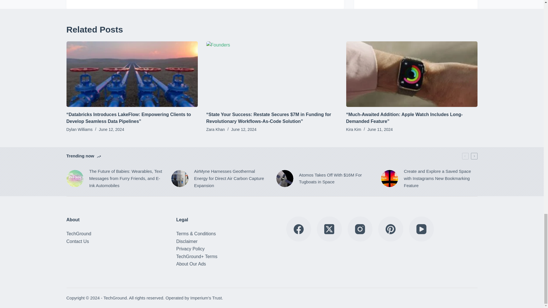 This screenshot has width=548, height=308. I want to click on Posts by Zara Khan, so click(215, 129).